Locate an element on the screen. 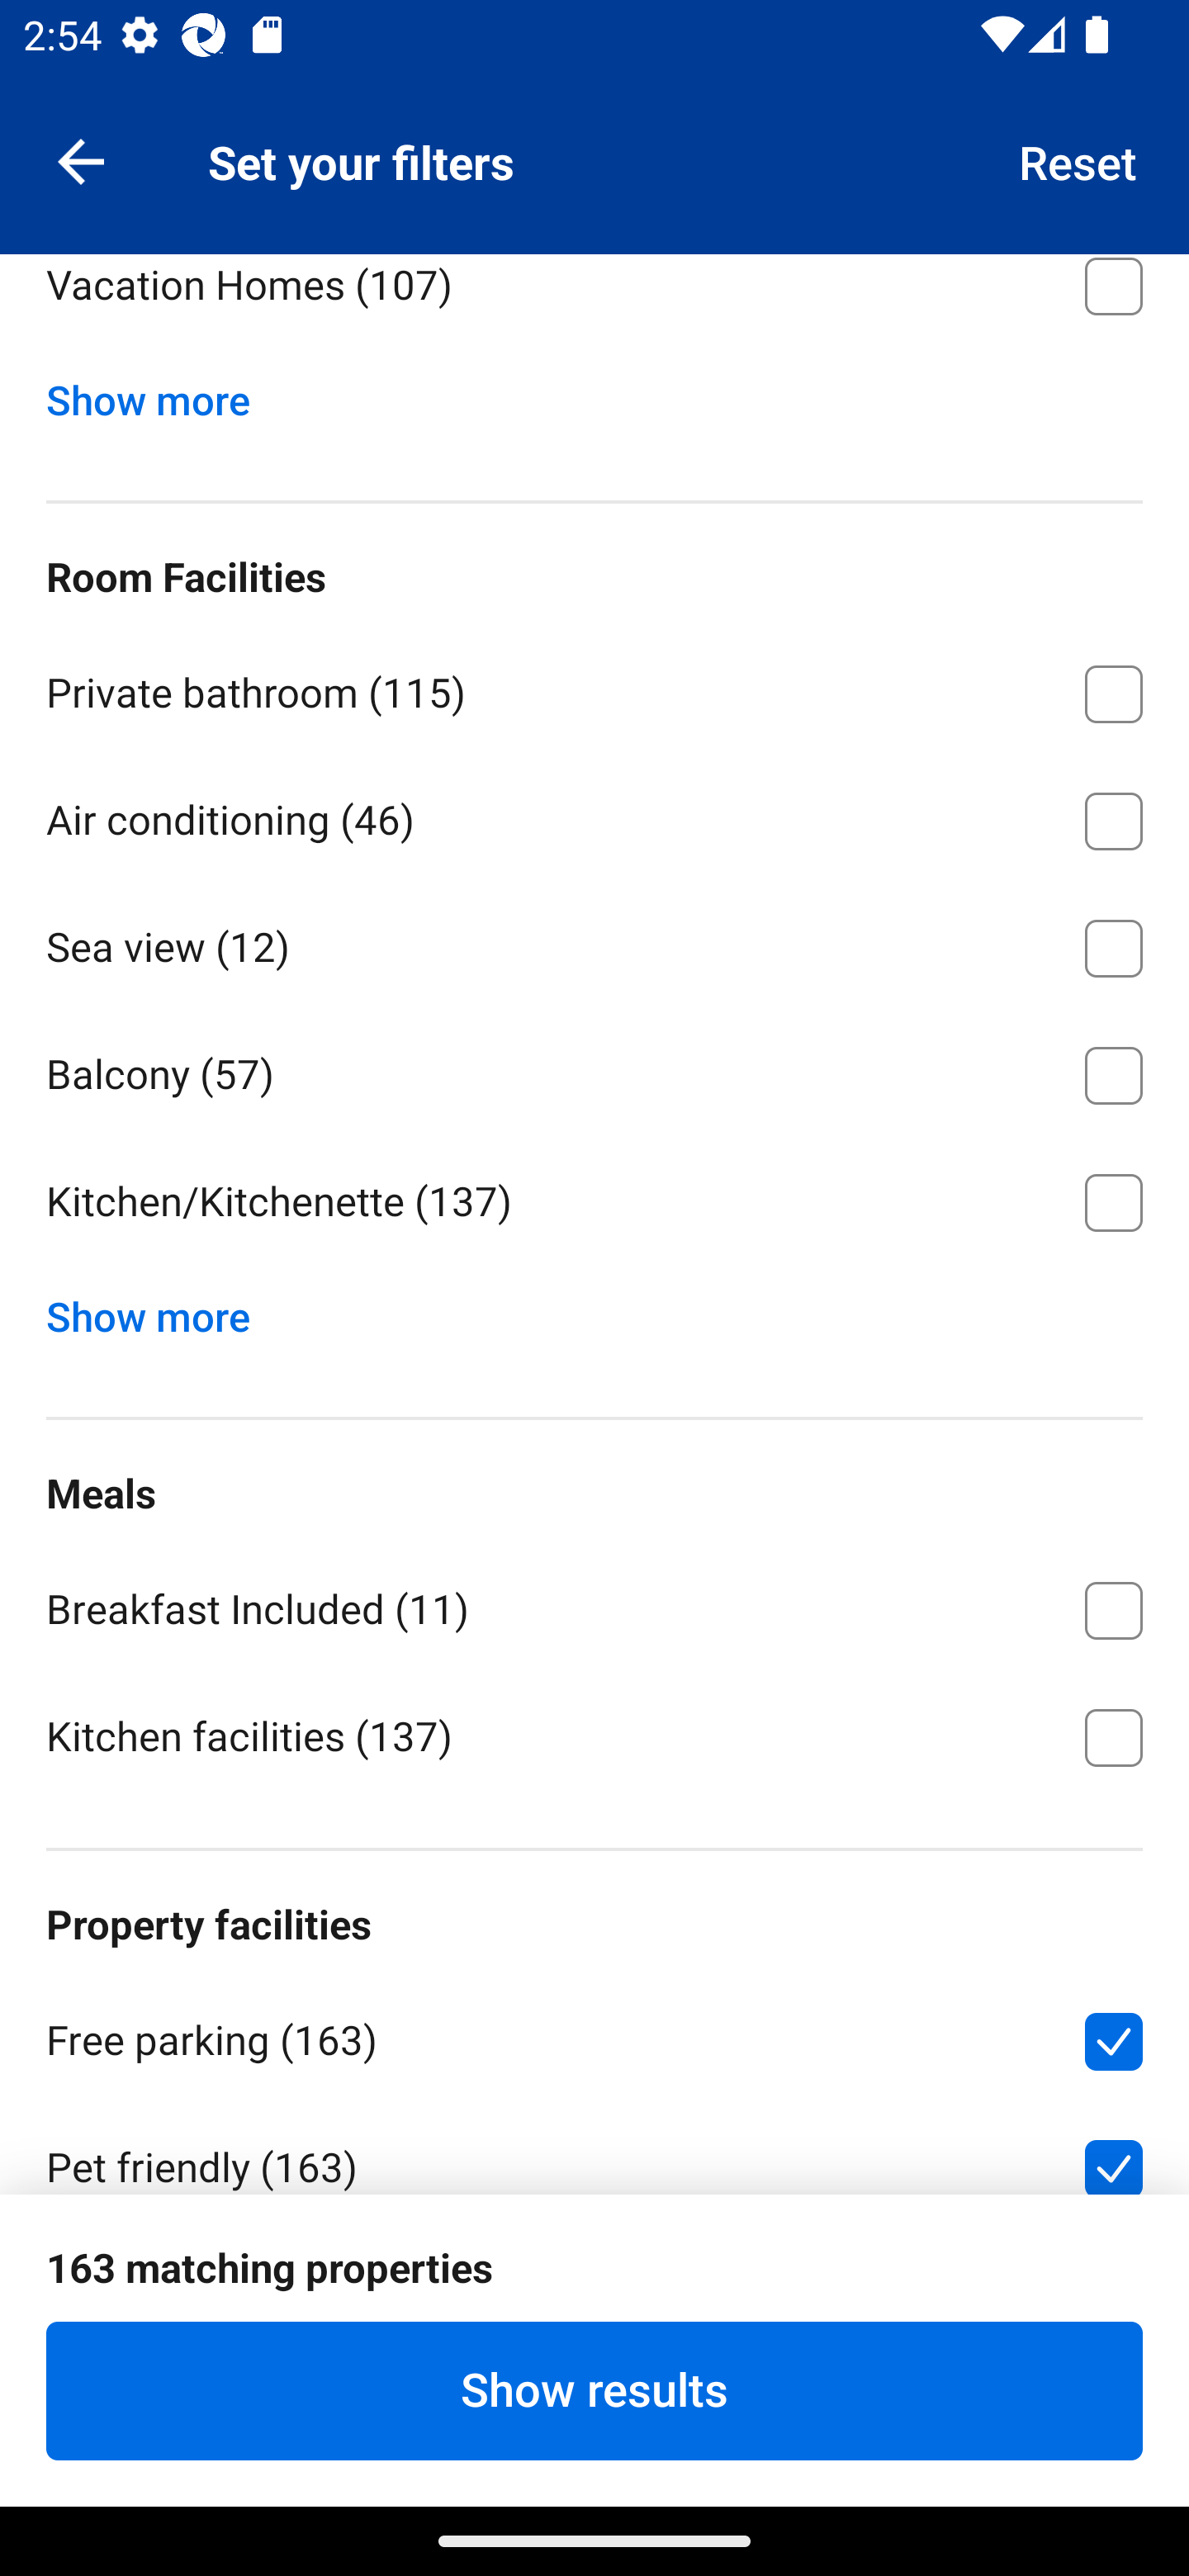 This screenshot has height=2576, width=1189. Reset is located at coordinates (1078, 160).